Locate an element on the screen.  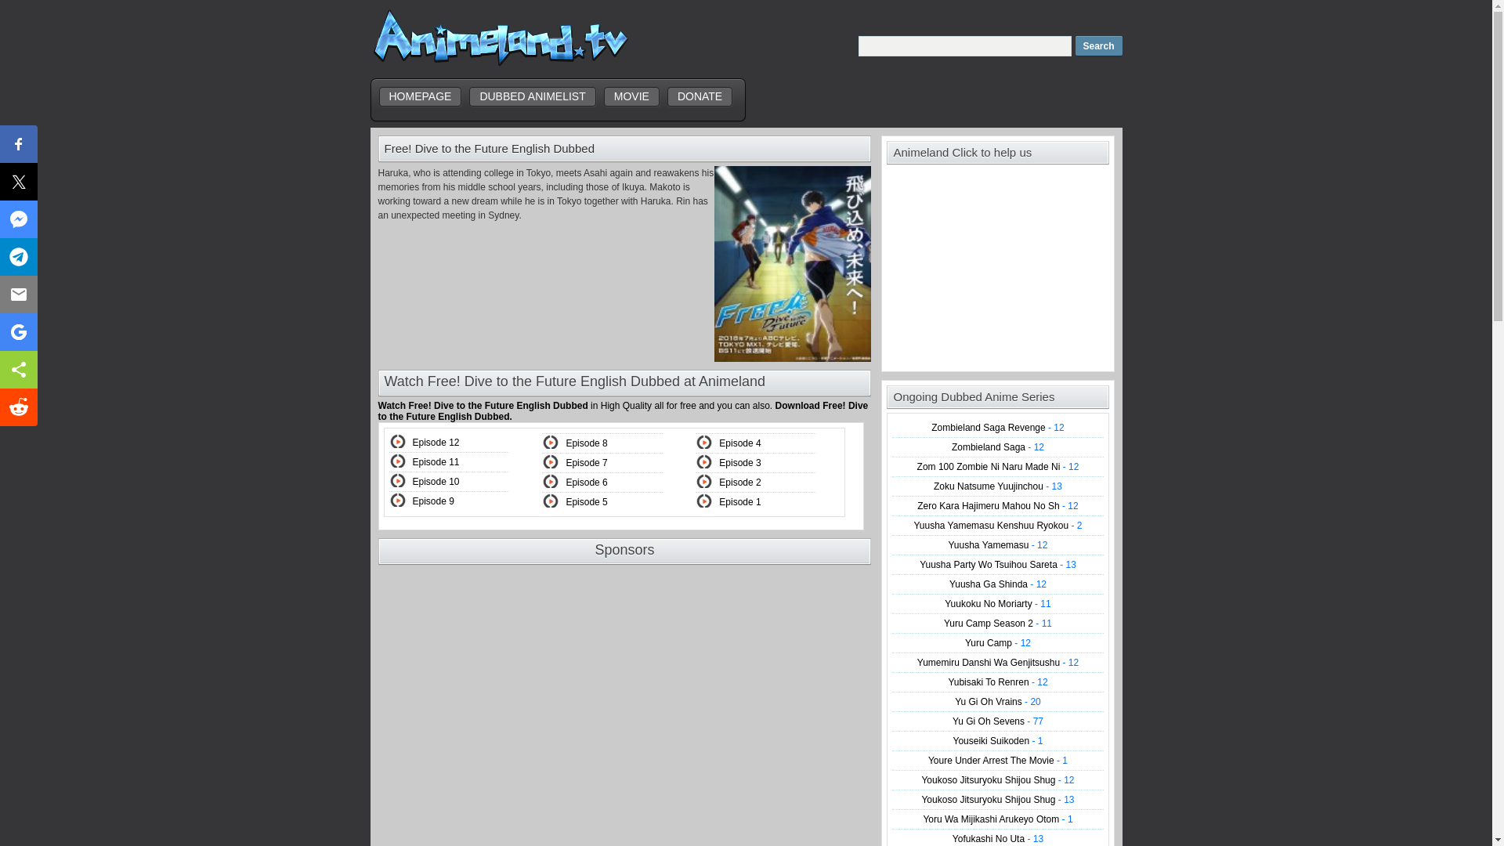
Yu Gi Oh Sevens - 77 is located at coordinates (998, 721).